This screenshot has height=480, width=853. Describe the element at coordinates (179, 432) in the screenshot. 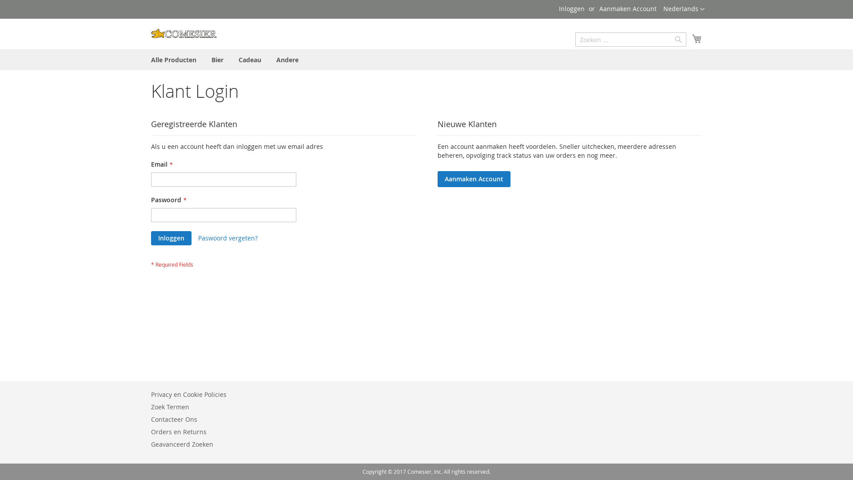

I see `Orders en Returns` at that location.